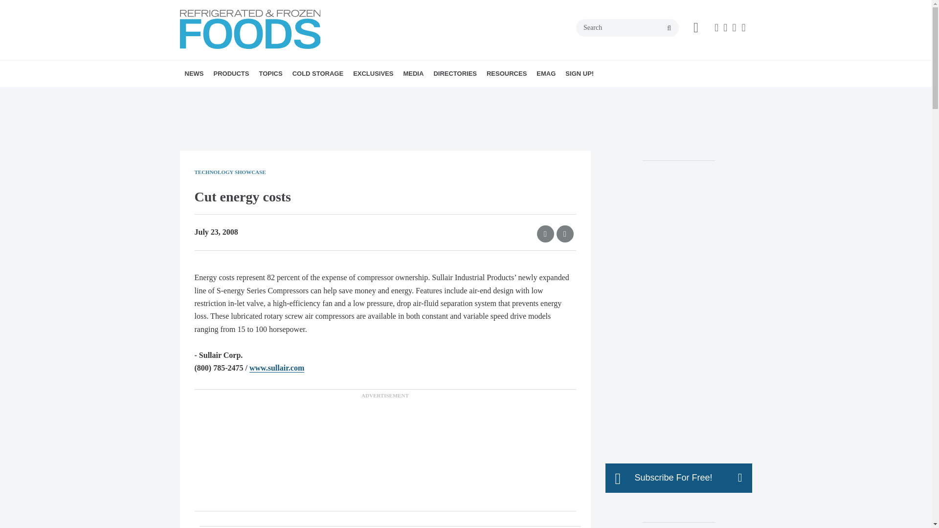 The height and width of the screenshot is (528, 939). Describe the element at coordinates (274, 95) in the screenshot. I see `FEATURED PRODUCTS` at that location.